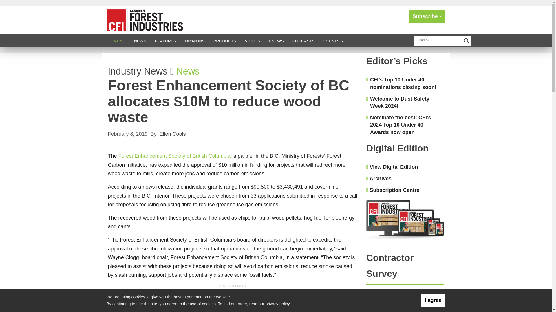 This screenshot has height=312, width=556. What do you see at coordinates (252, 41) in the screenshot?
I see `VIDEOS` at bounding box center [252, 41].